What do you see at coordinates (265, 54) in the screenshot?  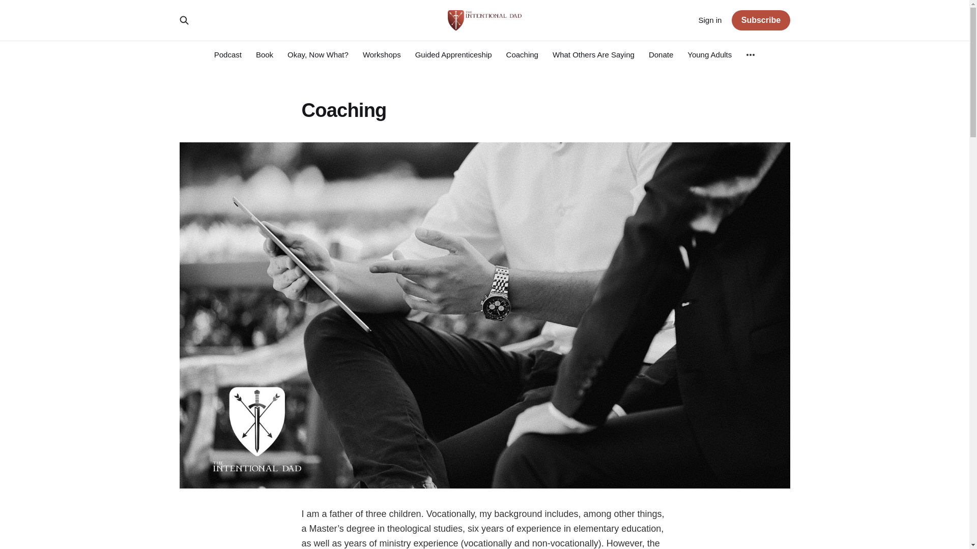 I see `Book` at bounding box center [265, 54].